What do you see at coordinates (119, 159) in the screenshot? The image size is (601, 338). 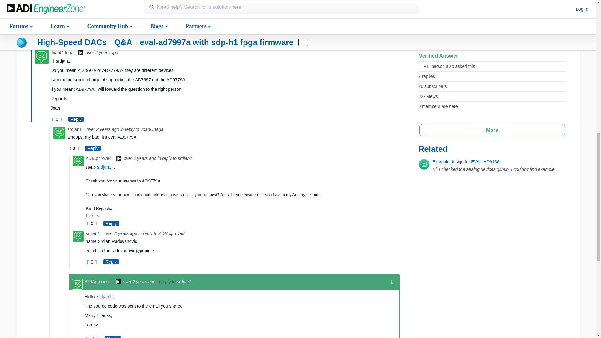 I see `Analog Employees` at bounding box center [119, 159].